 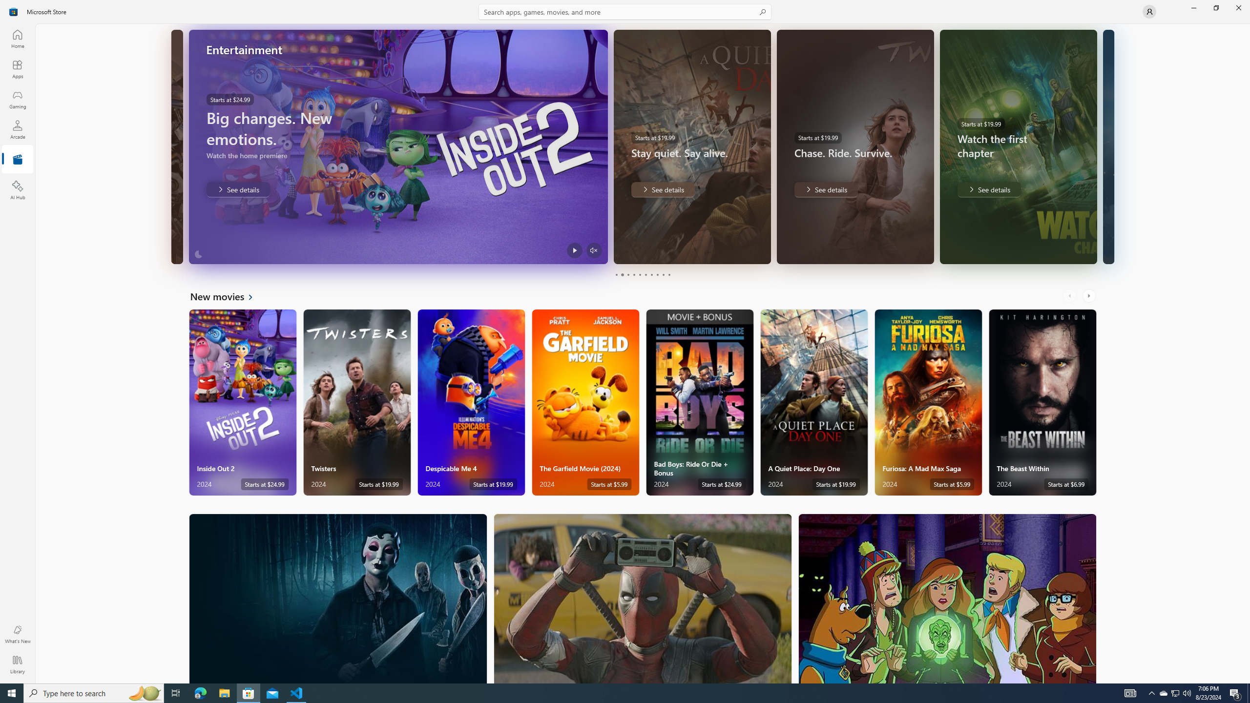 I want to click on Restore Microsoft Store, so click(x=1216, y=8).